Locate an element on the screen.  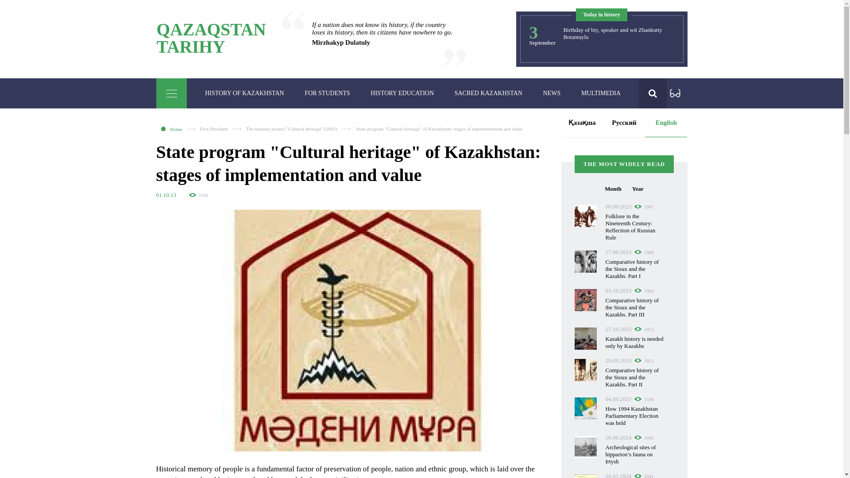
SACRED KAZAKHSTAN is located at coordinates (488, 93).